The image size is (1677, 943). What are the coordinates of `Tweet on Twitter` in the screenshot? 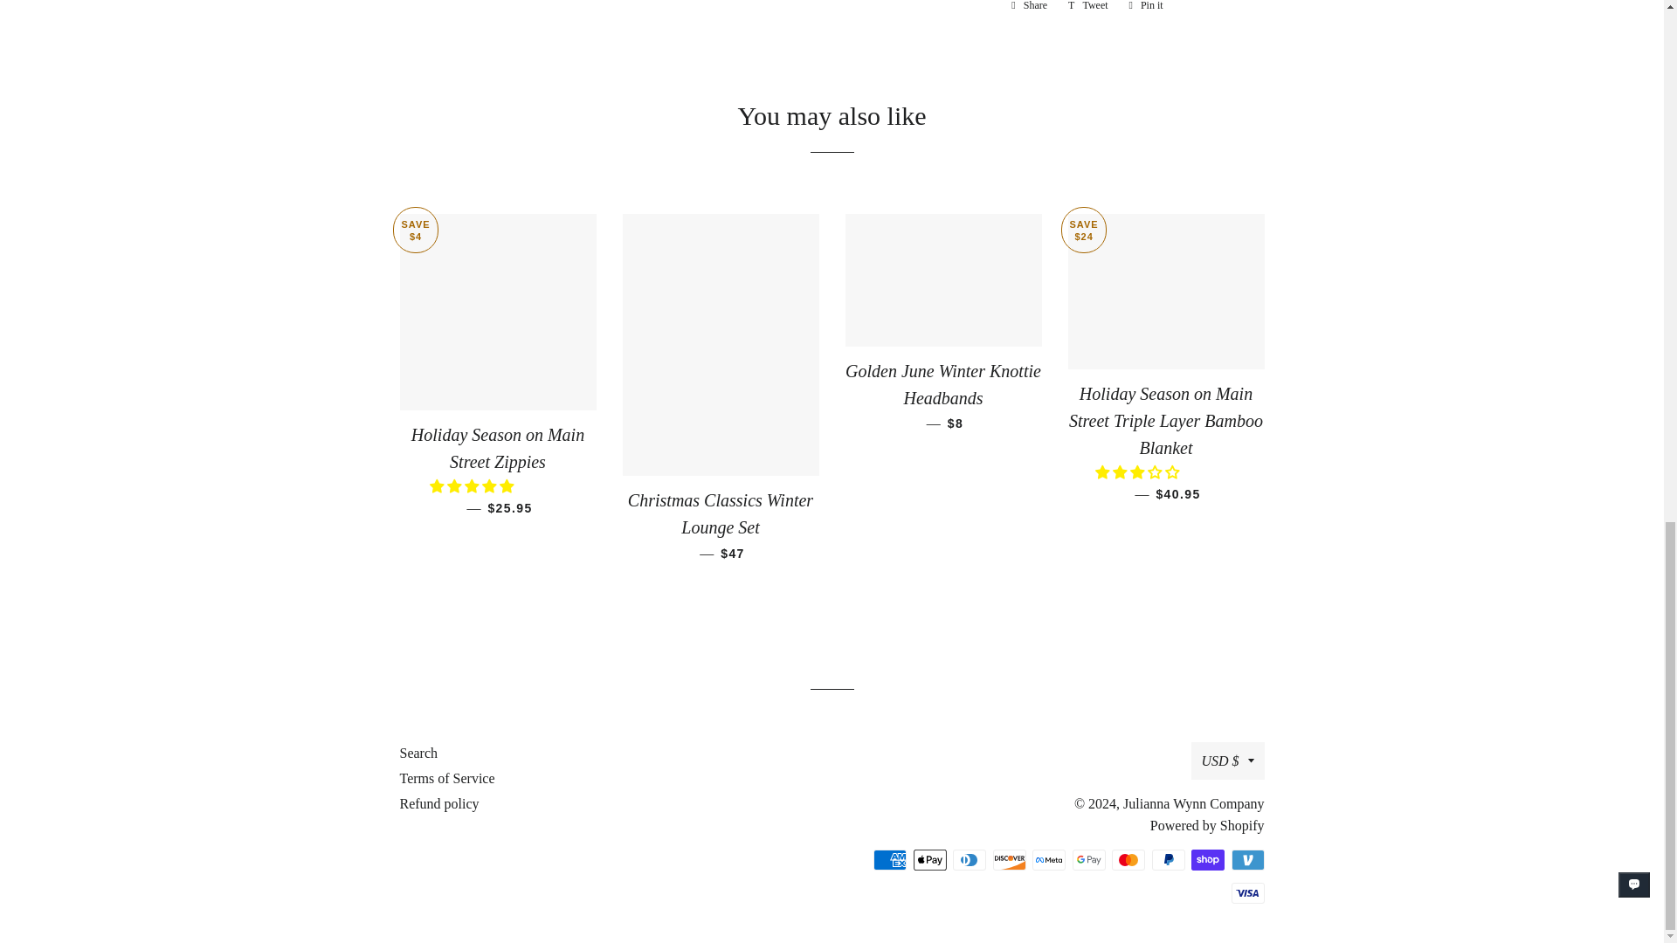 It's located at (1088, 7).